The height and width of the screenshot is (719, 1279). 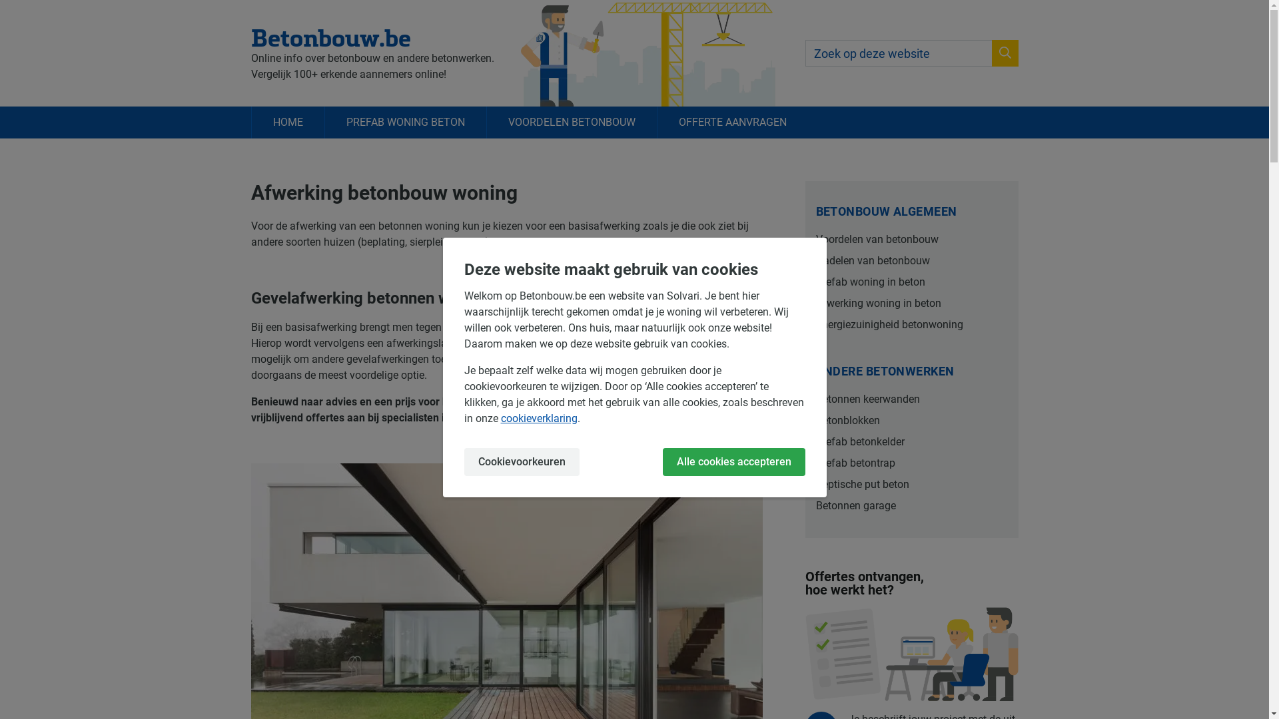 I want to click on Betonbouw.be, so click(x=372, y=37).